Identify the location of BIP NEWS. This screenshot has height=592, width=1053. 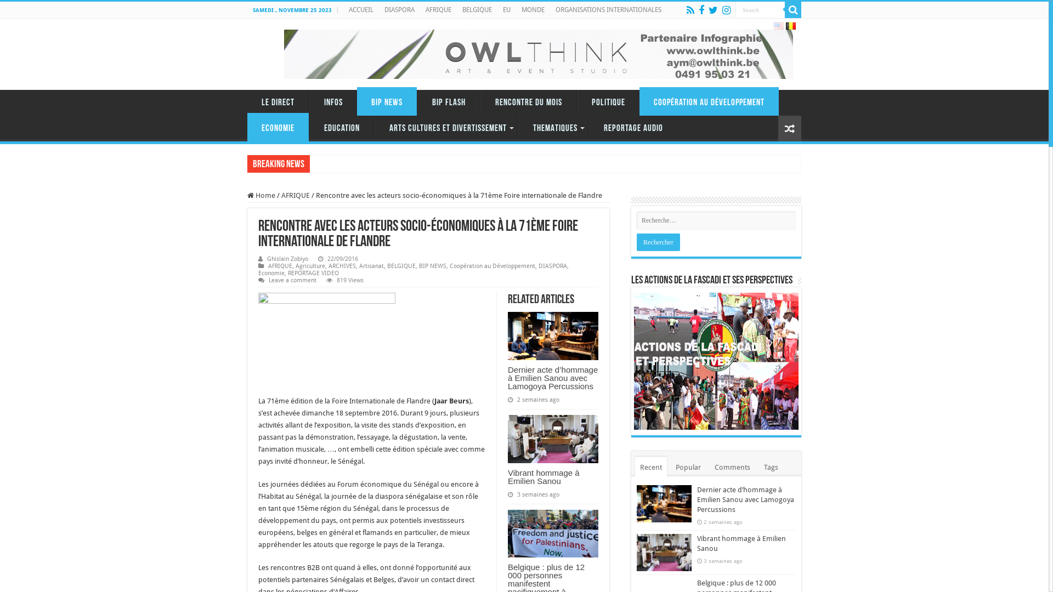
(387, 101).